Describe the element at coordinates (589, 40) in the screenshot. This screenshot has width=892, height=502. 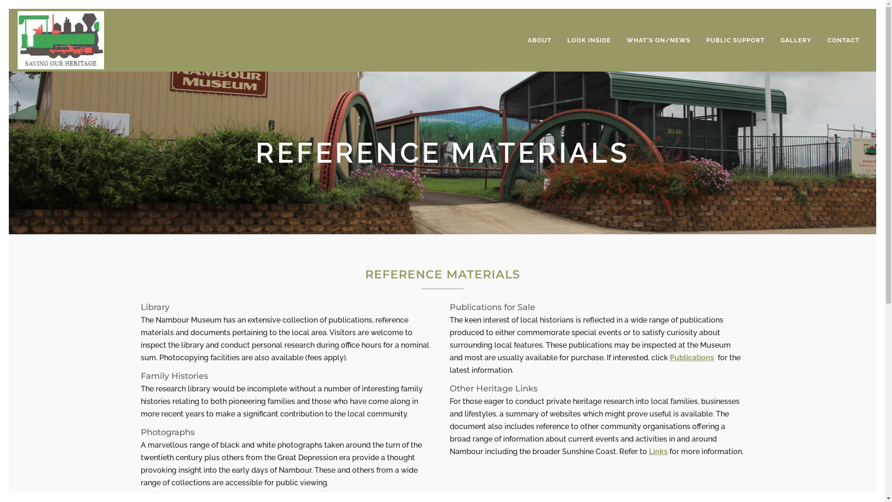
I see `LOOK INSIDE` at that location.